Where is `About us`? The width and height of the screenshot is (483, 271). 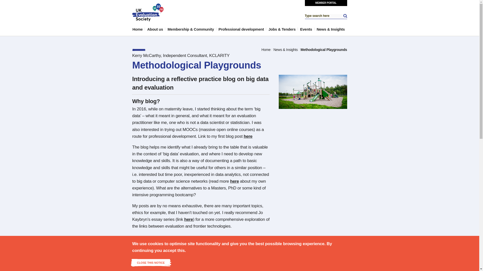
About us is located at coordinates (155, 29).